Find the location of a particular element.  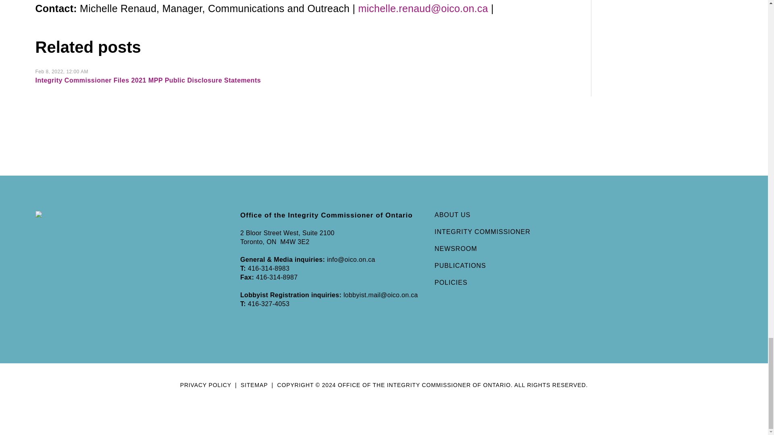

Office of the Integrity Commissioner of Ontario is located at coordinates (113, 215).